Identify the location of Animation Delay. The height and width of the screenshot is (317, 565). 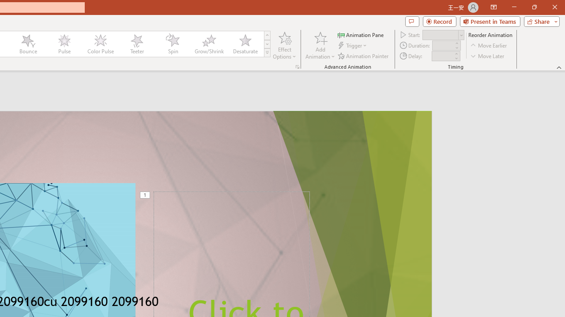
(442, 56).